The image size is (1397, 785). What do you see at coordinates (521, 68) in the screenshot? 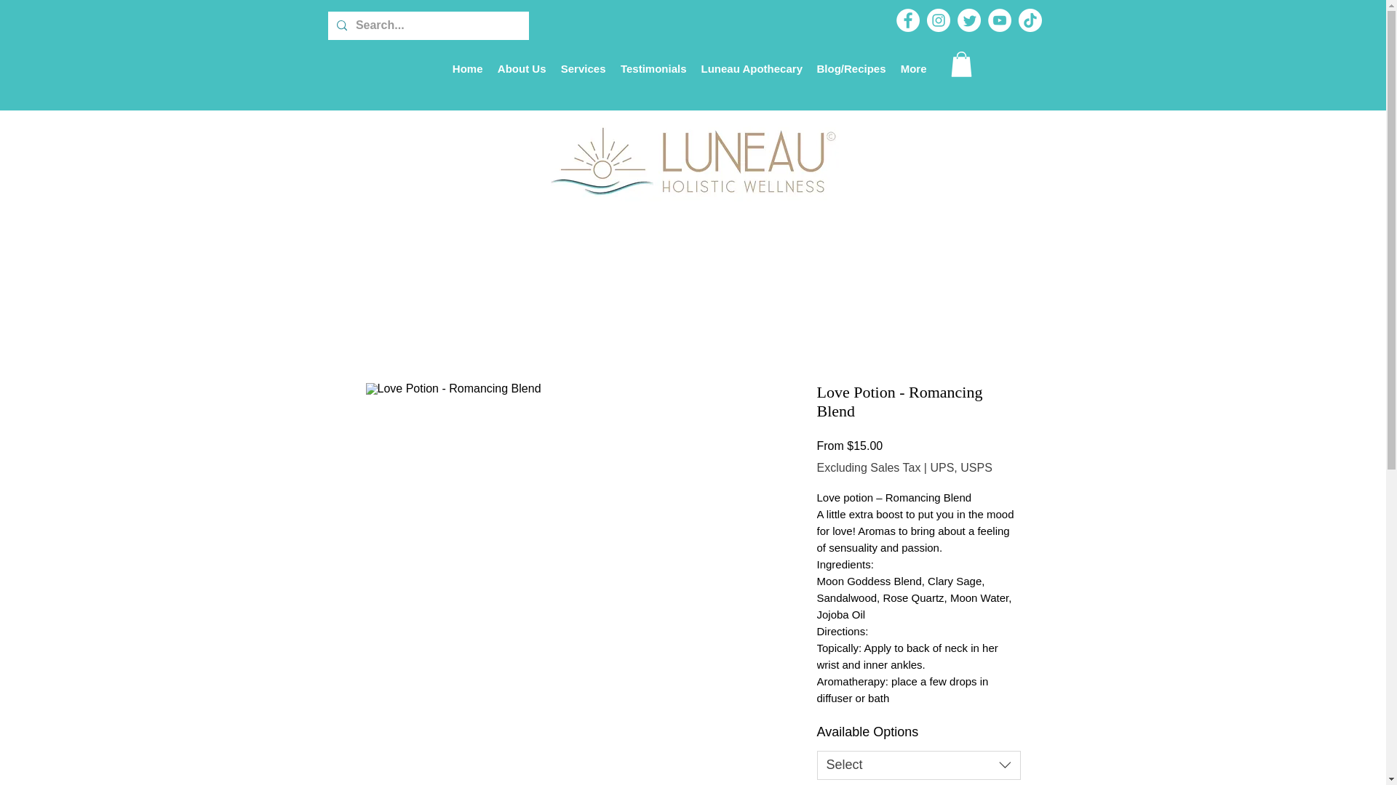
I see `About Us` at bounding box center [521, 68].